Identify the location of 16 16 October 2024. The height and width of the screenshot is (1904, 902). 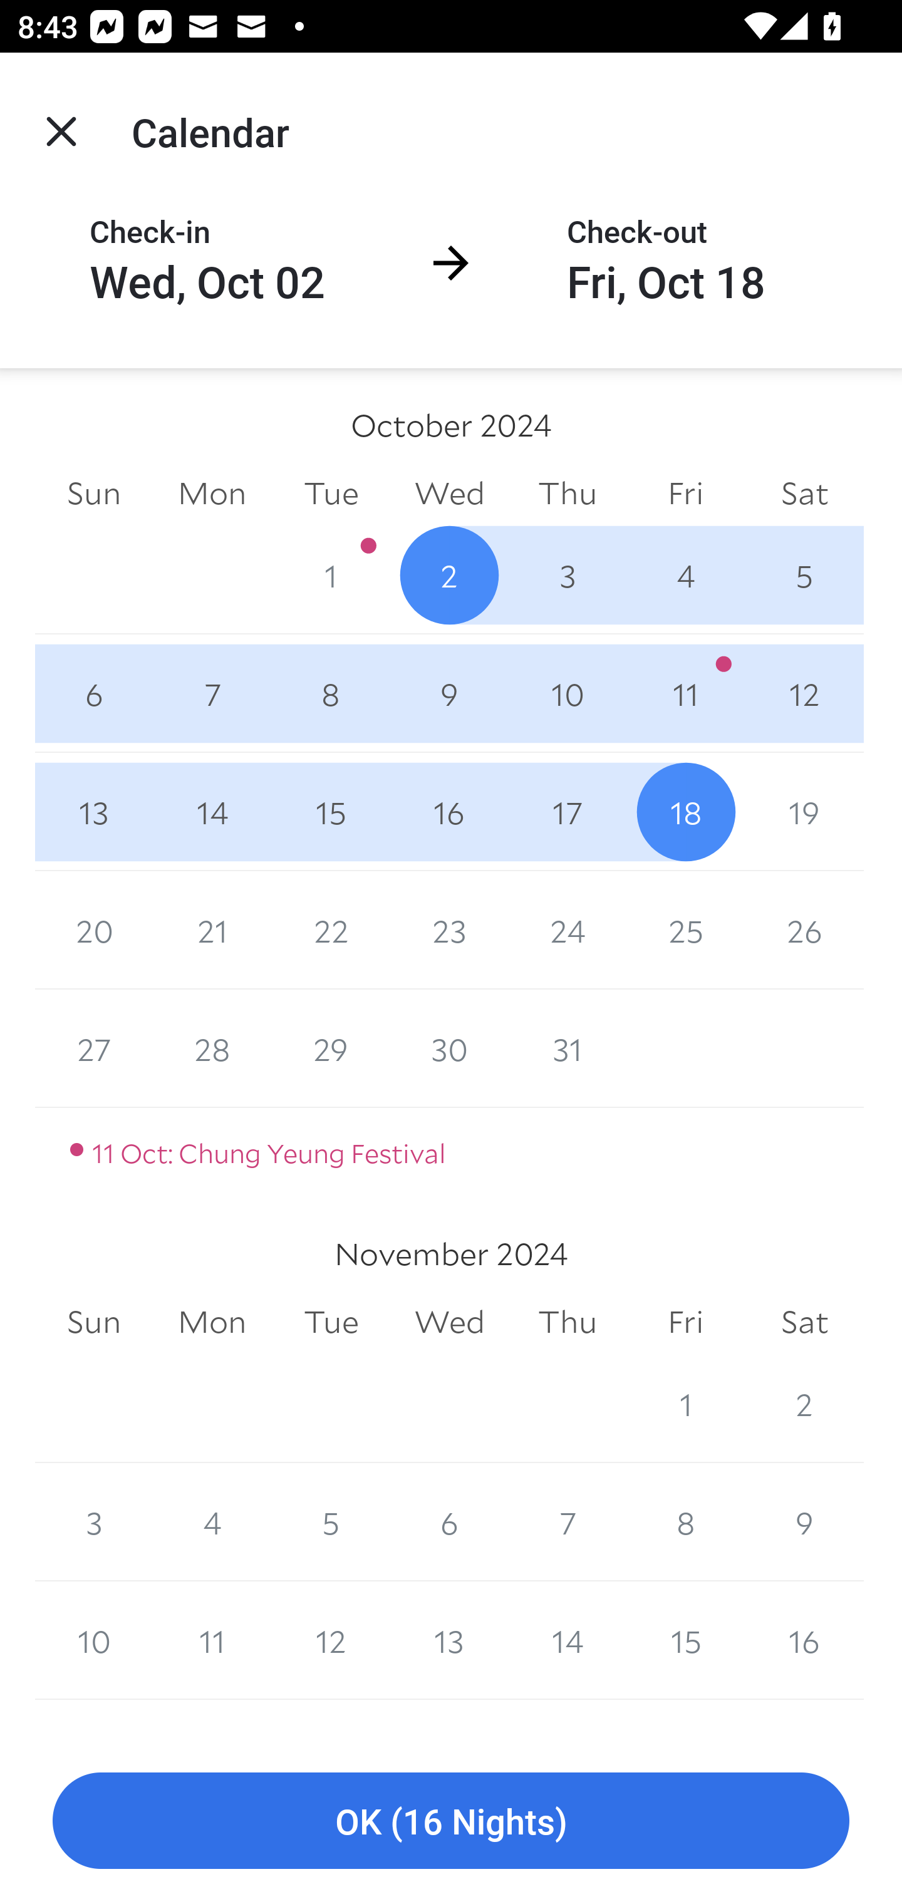
(450, 812).